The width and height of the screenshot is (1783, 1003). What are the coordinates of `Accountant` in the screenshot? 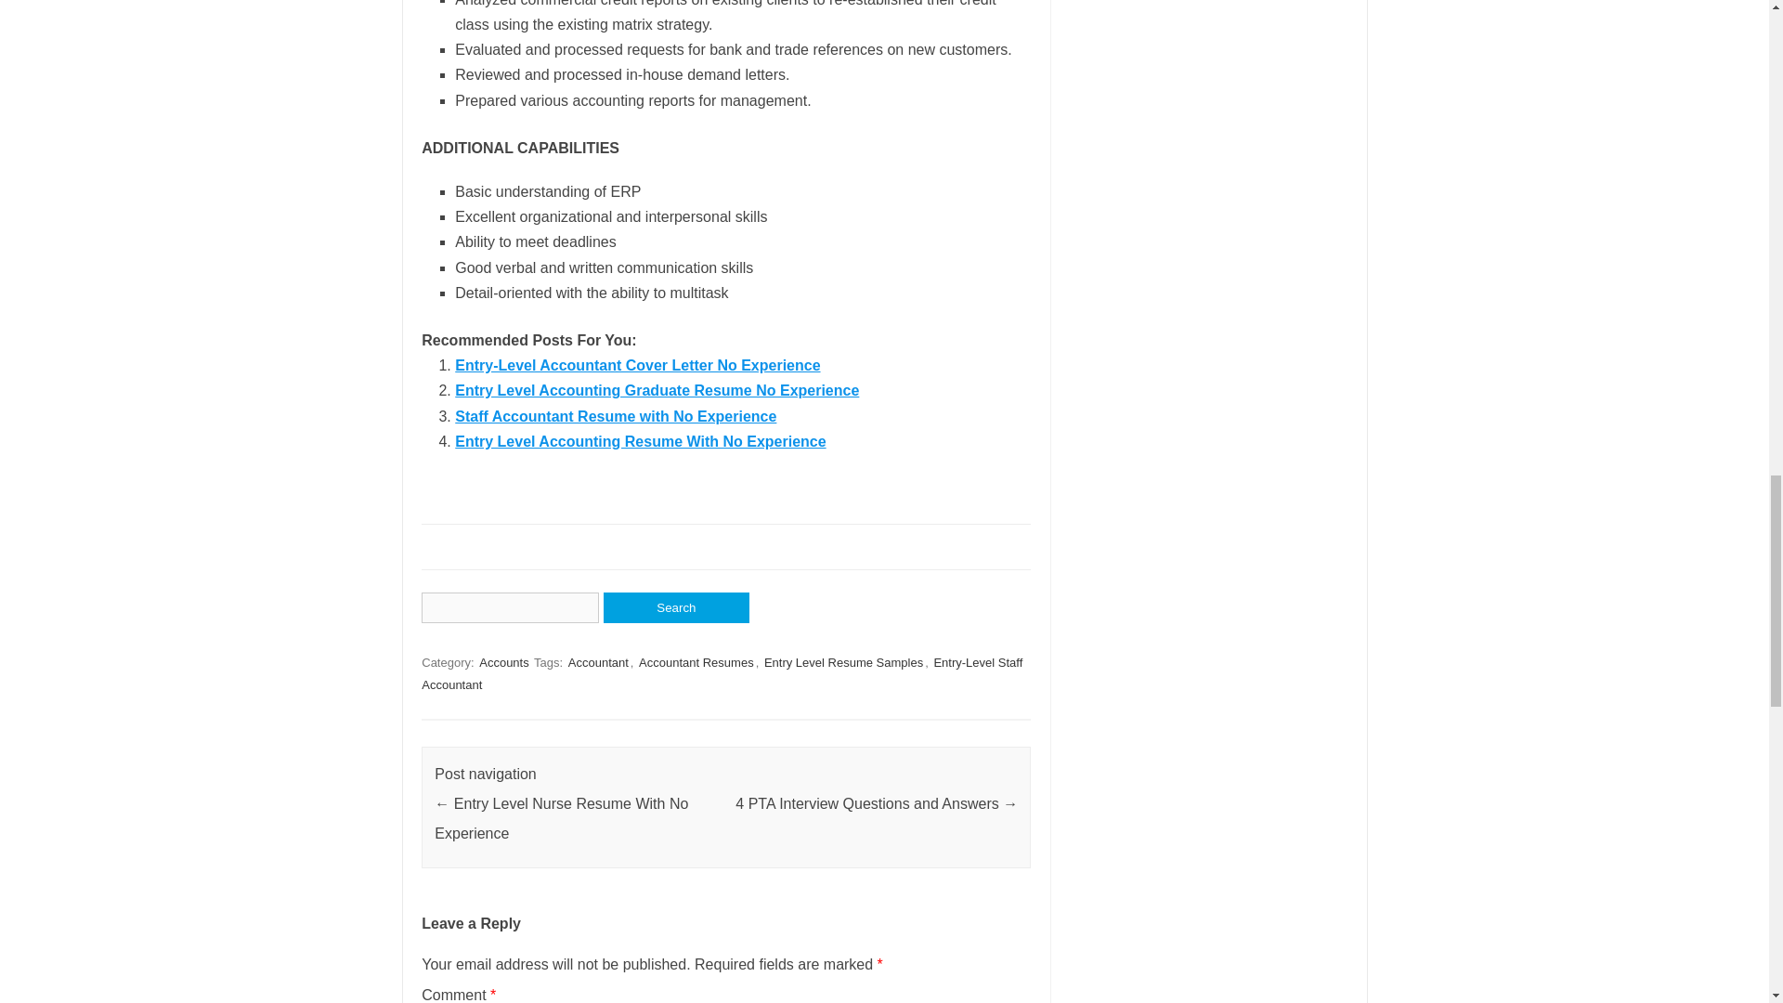 It's located at (598, 662).